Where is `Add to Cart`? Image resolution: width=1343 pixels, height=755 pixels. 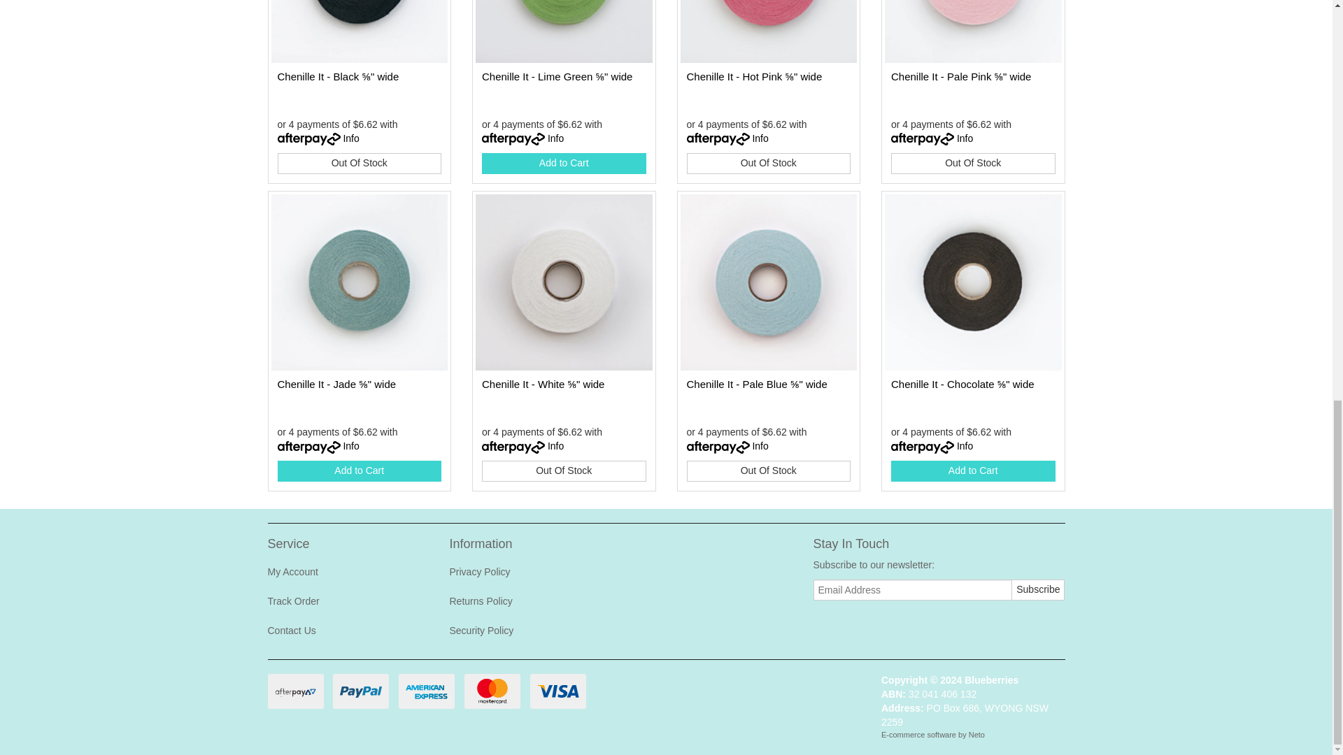 Add to Cart is located at coordinates (564, 164).